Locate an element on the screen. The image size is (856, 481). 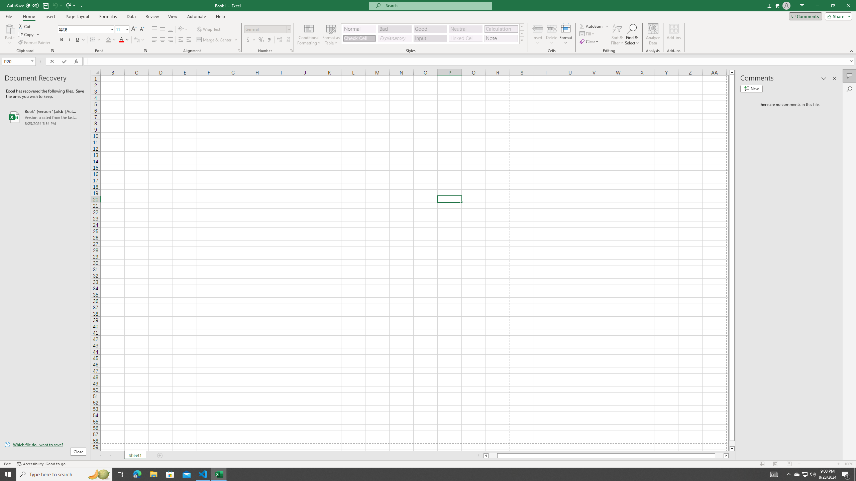
Class: MsoCommandBar is located at coordinates (428, 27).